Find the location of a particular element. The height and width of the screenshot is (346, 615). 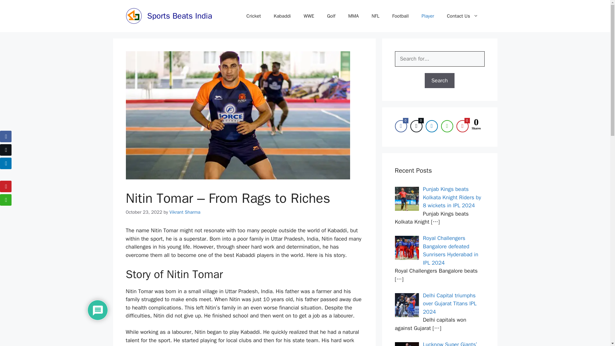

NFL is located at coordinates (375, 16).